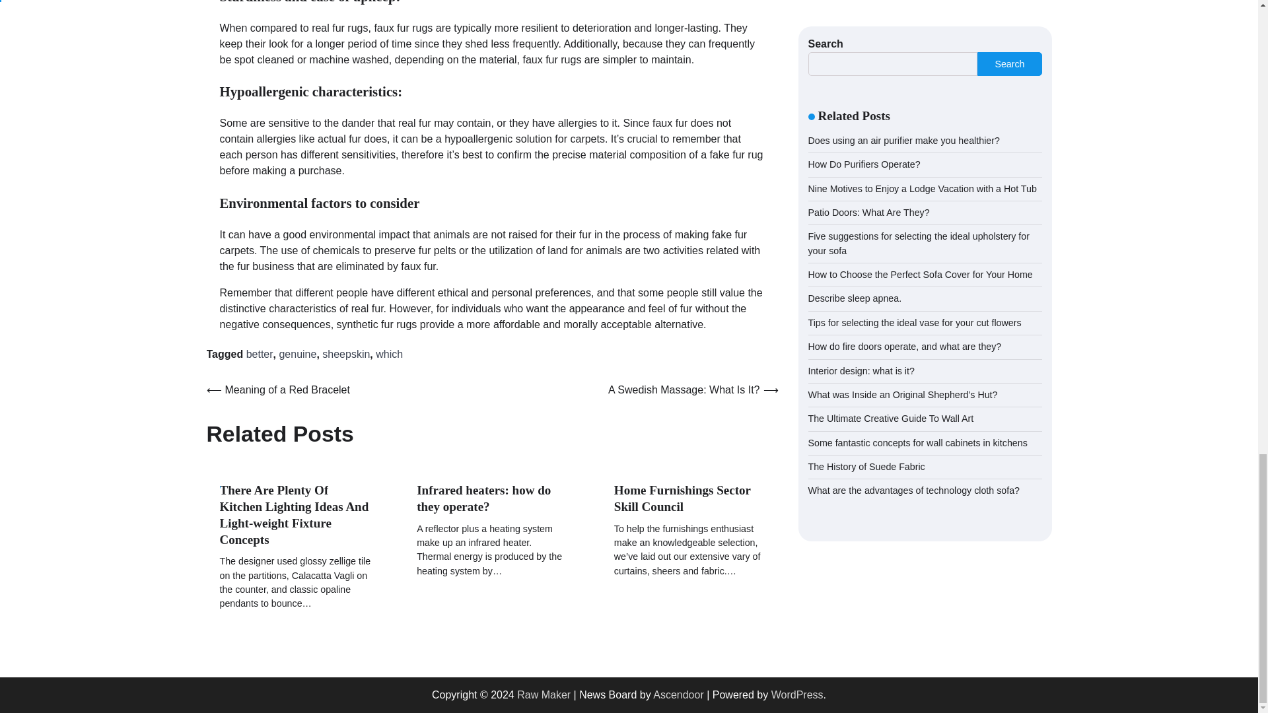 The width and height of the screenshot is (1268, 713). What do you see at coordinates (389, 354) in the screenshot?
I see `which` at bounding box center [389, 354].